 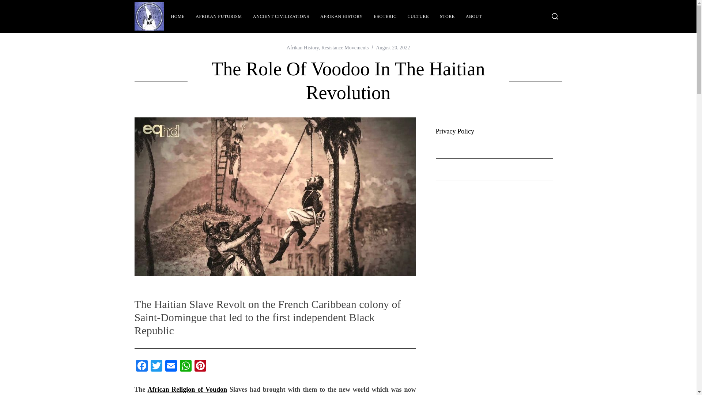 I want to click on AFRIKAN HISTORY, so click(x=341, y=16).